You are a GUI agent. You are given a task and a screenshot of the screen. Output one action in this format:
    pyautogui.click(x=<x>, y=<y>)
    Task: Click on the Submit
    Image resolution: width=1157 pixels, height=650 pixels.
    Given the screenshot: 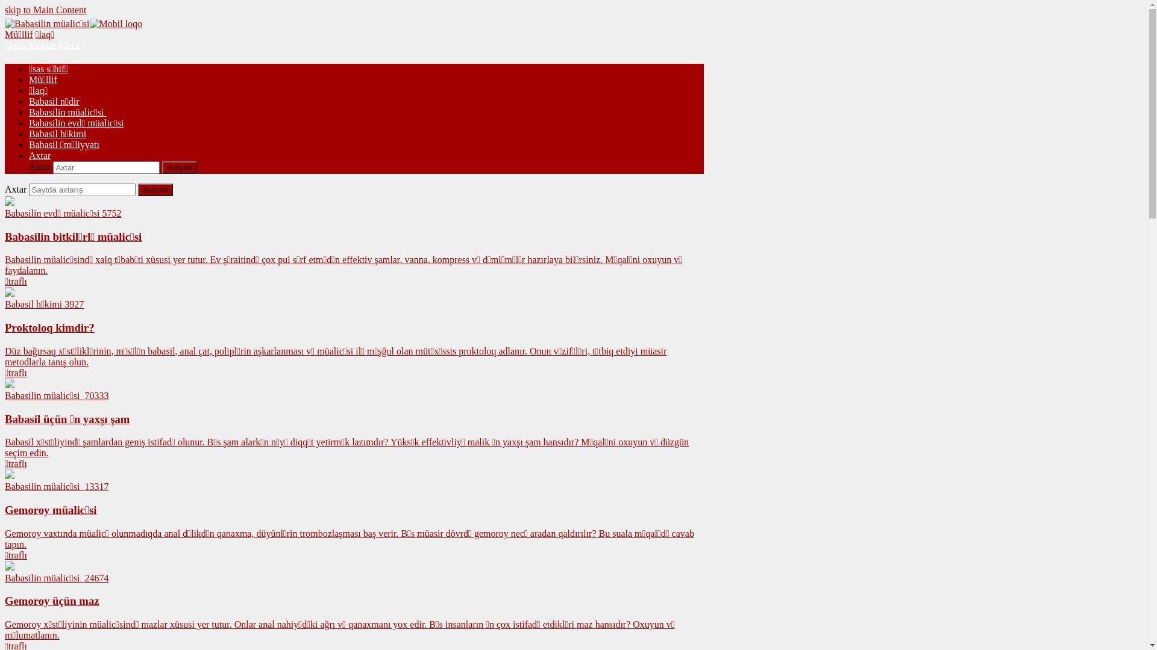 What is the action you would take?
    pyautogui.click(x=155, y=190)
    